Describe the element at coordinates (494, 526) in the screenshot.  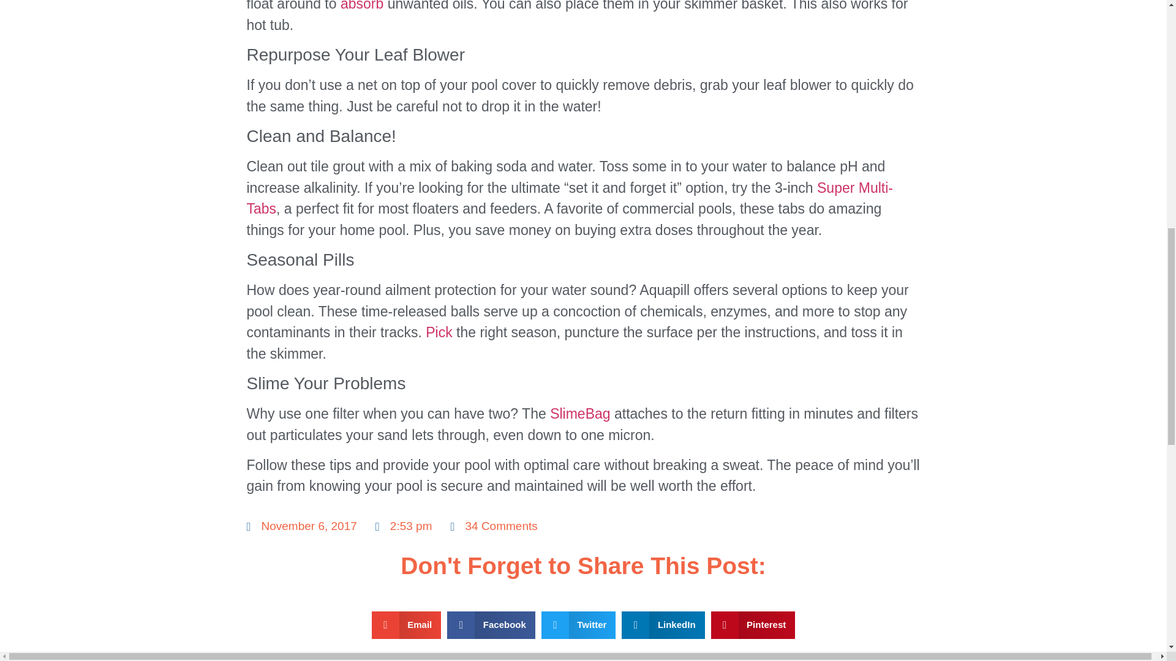
I see `34 Comments` at that location.